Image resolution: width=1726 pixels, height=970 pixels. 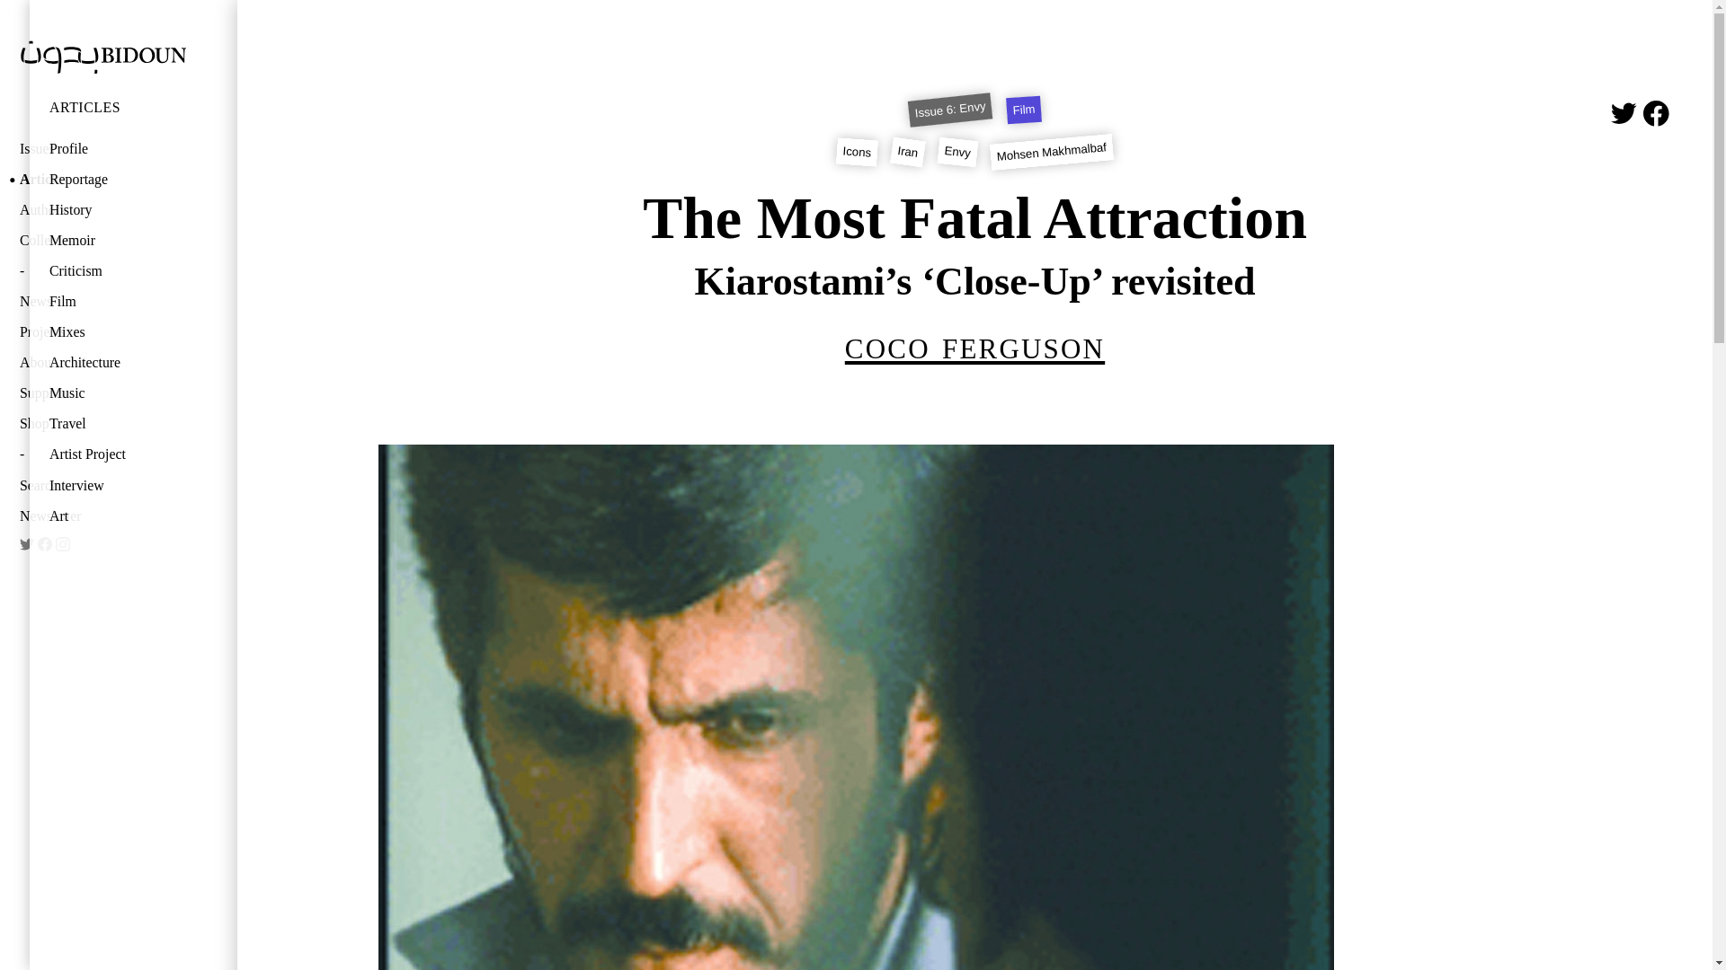 What do you see at coordinates (119, 149) in the screenshot?
I see `Profile` at bounding box center [119, 149].